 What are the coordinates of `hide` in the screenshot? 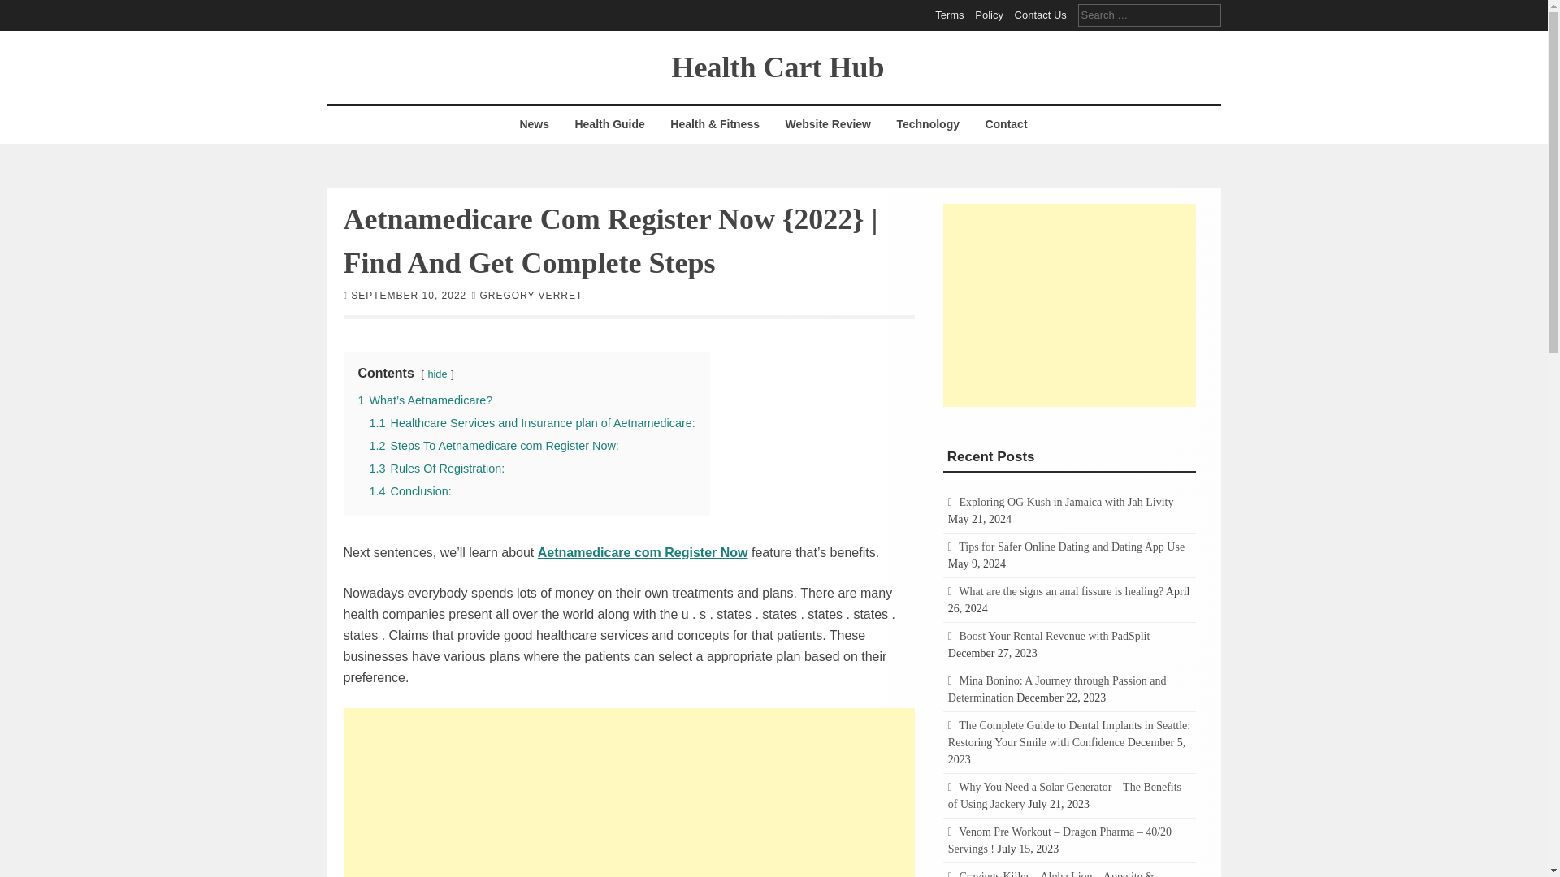 It's located at (437, 373).